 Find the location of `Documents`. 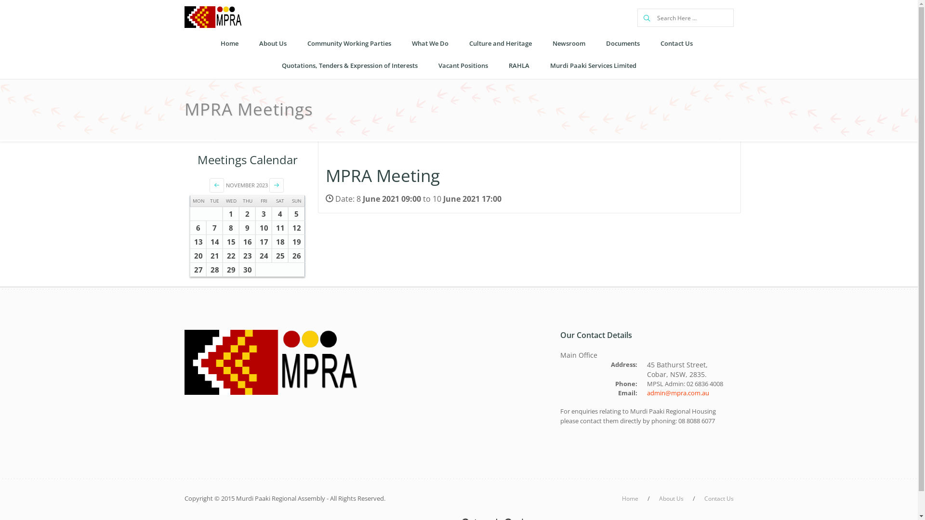

Documents is located at coordinates (622, 44).